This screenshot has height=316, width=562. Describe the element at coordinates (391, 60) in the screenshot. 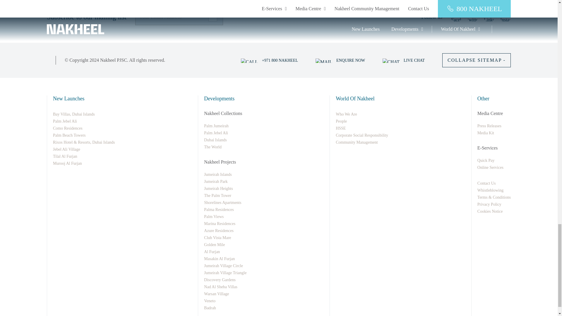

I see `Icon-Chat` at that location.